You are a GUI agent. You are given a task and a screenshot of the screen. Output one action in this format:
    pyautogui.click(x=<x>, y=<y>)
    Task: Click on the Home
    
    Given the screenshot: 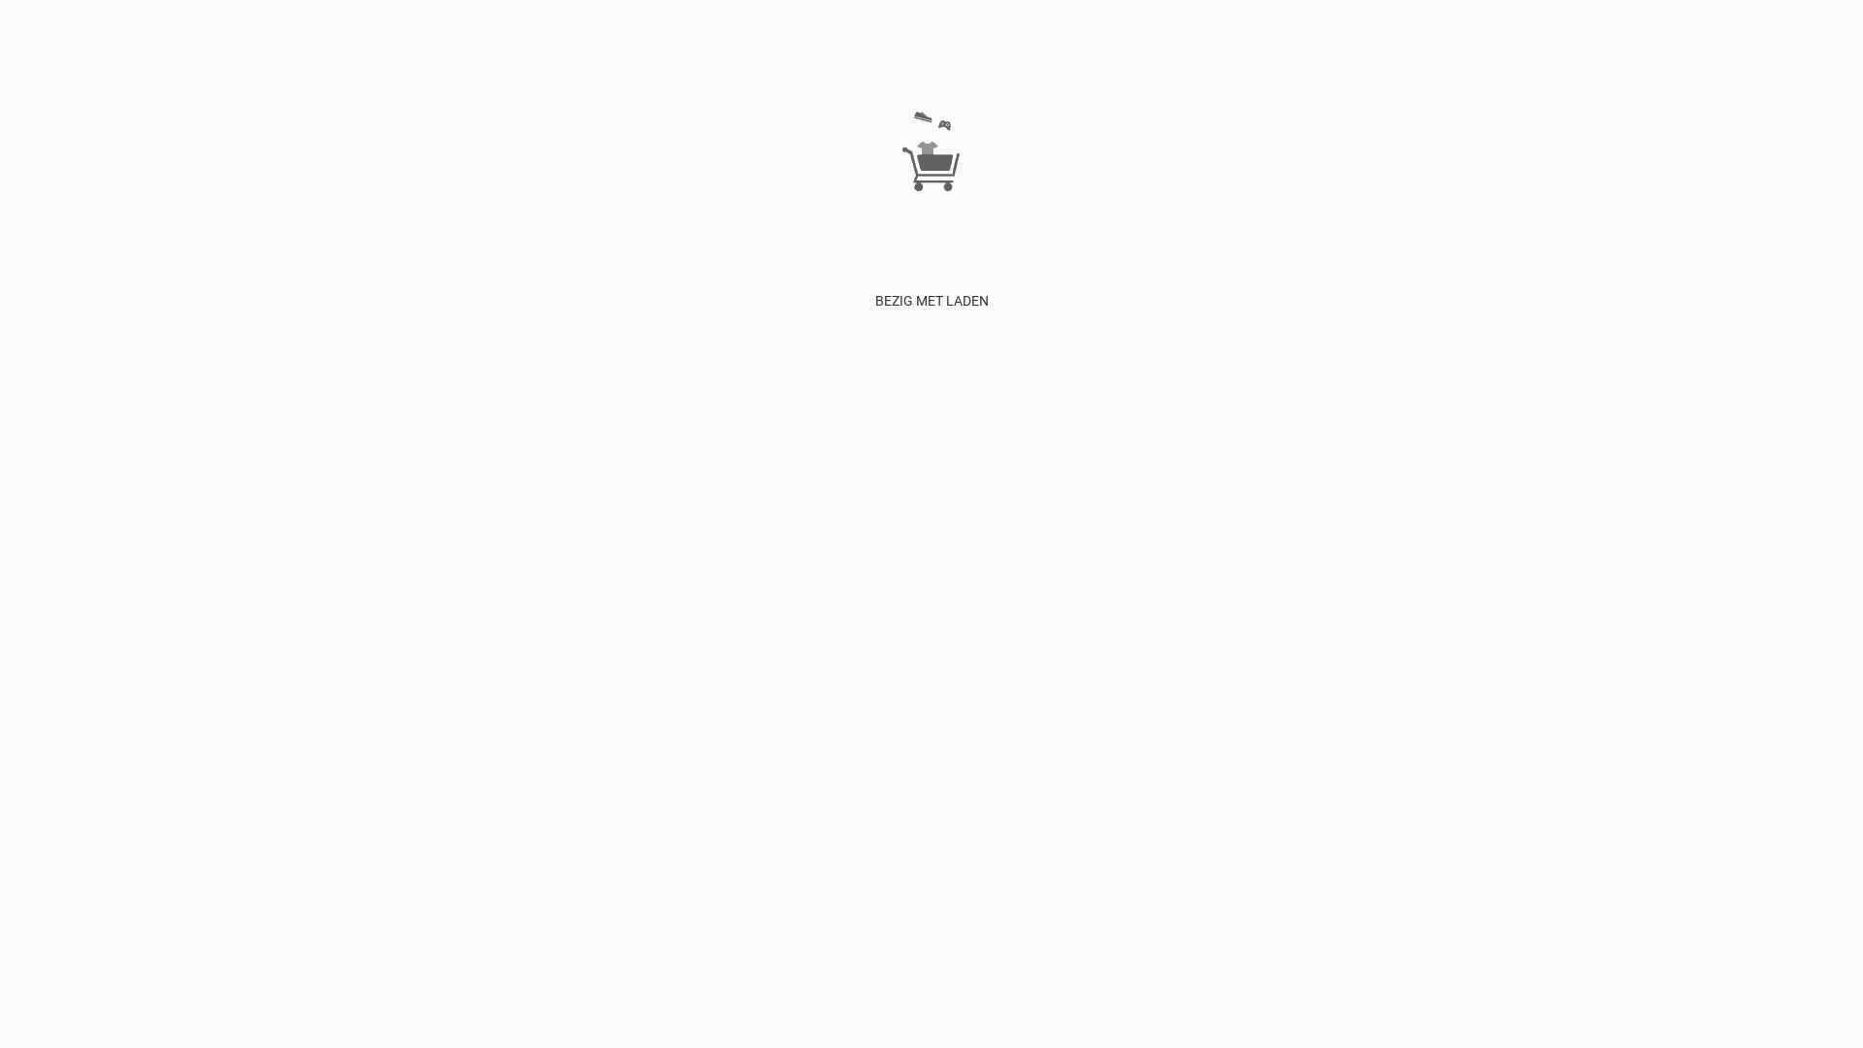 What is the action you would take?
    pyautogui.click(x=334, y=54)
    